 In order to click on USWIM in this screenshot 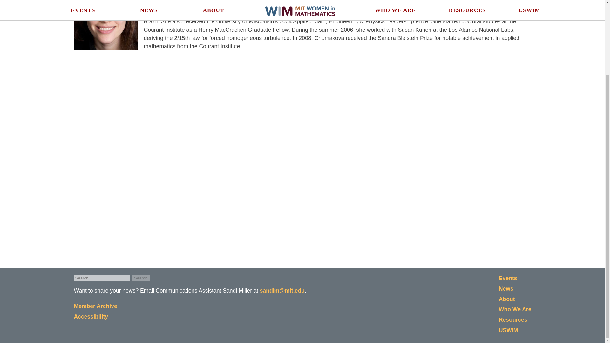, I will do `click(508, 330)`.